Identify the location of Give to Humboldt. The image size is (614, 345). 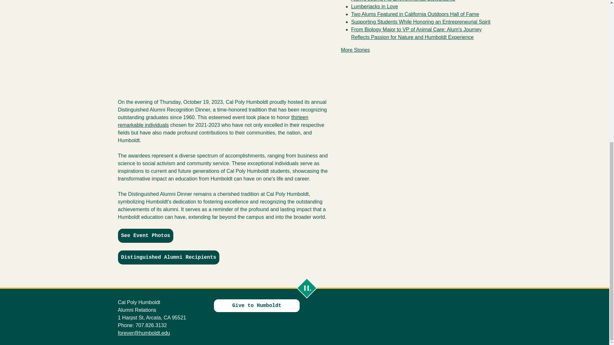
(256, 305).